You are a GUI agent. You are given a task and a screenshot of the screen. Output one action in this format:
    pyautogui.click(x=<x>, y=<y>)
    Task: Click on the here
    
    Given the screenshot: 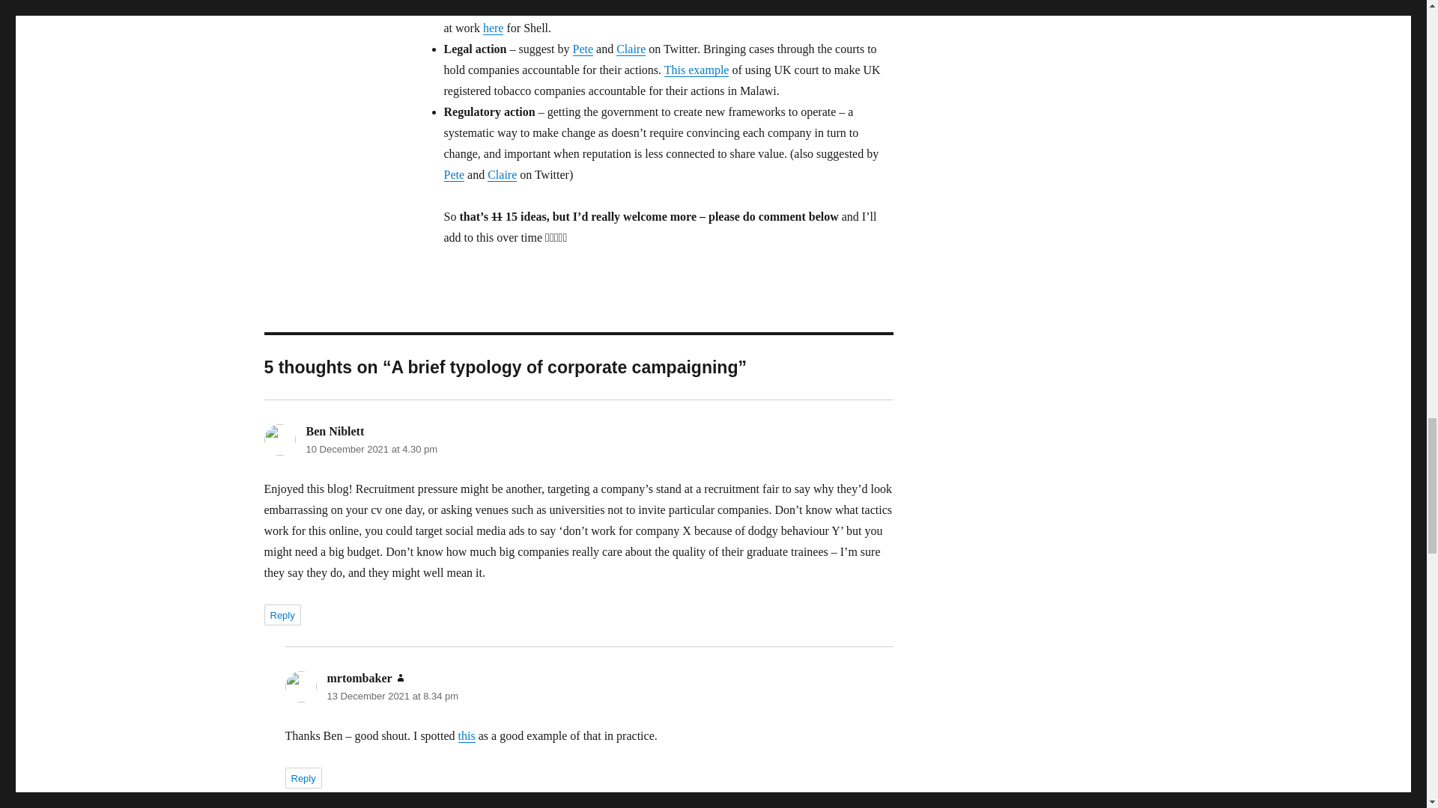 What is the action you would take?
    pyautogui.click(x=494, y=28)
    